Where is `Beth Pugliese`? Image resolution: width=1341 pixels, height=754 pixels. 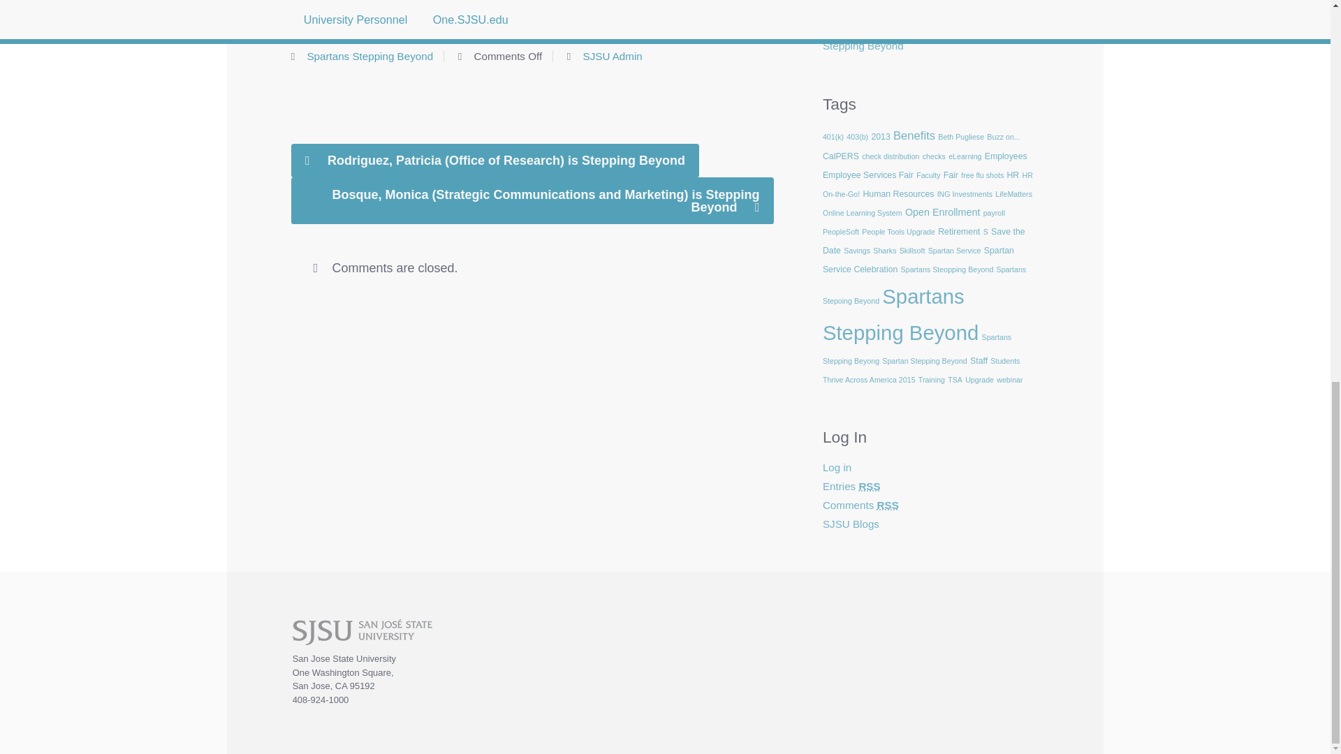
Beth Pugliese is located at coordinates (961, 137).